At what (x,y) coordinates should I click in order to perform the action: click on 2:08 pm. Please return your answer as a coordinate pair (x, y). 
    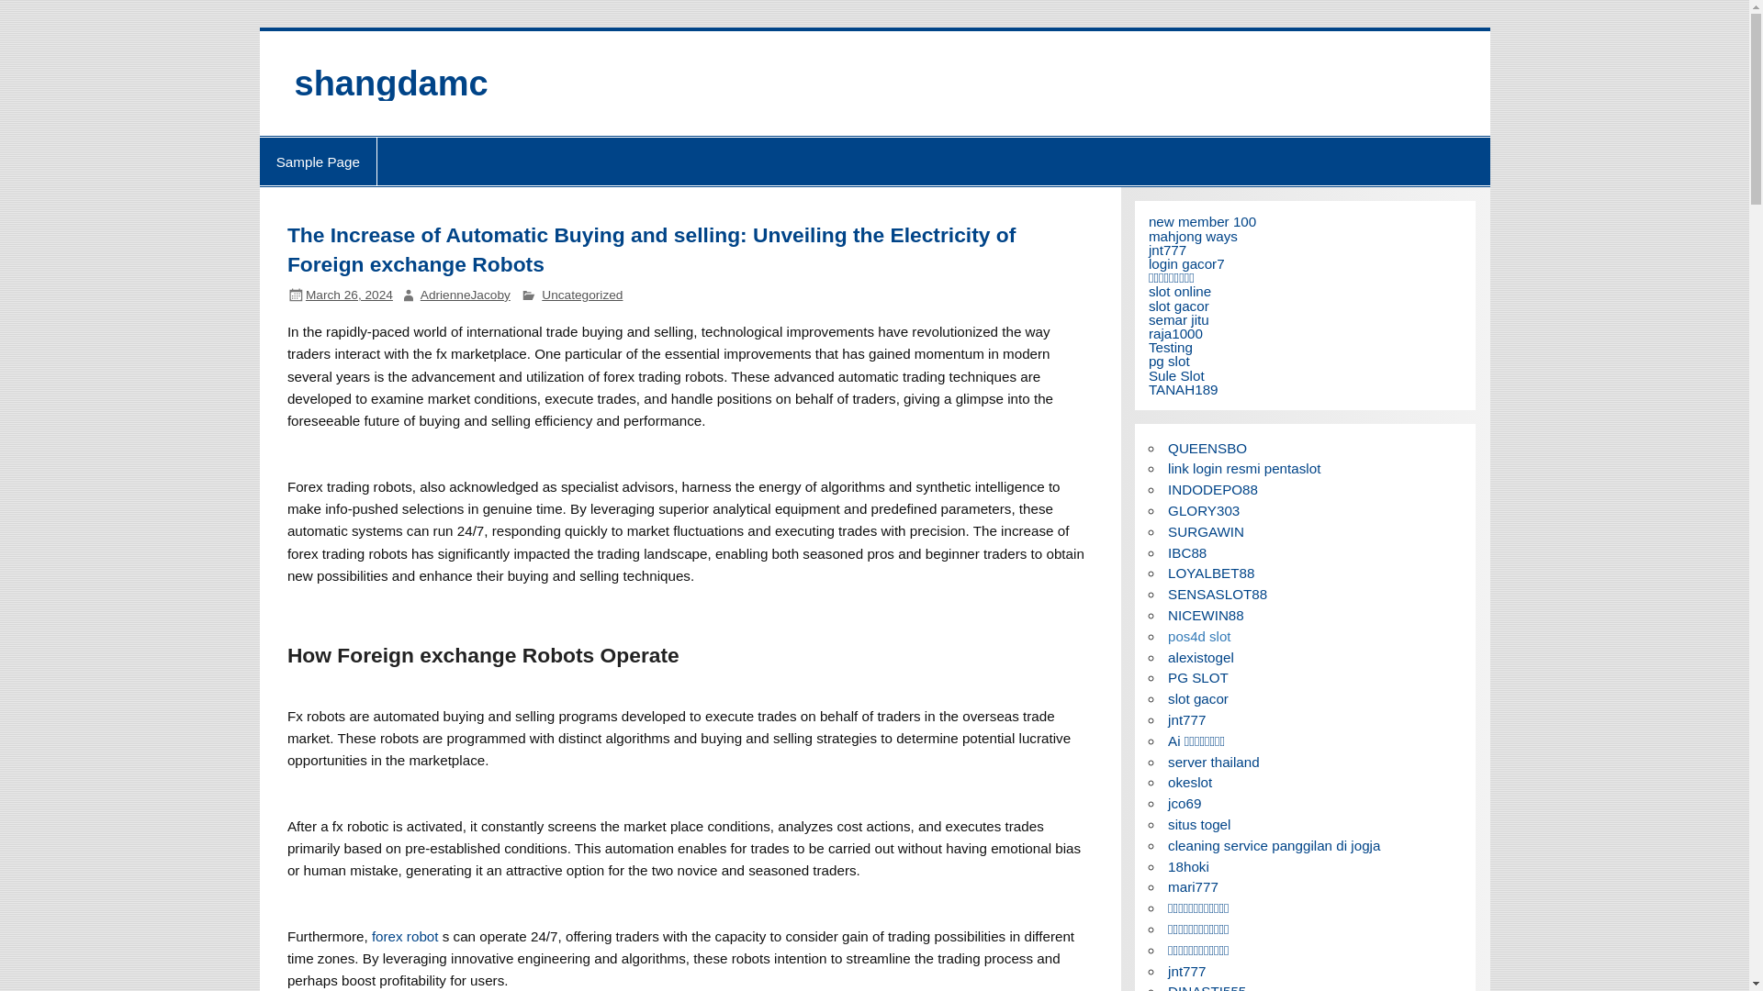
    Looking at the image, I should click on (349, 295).